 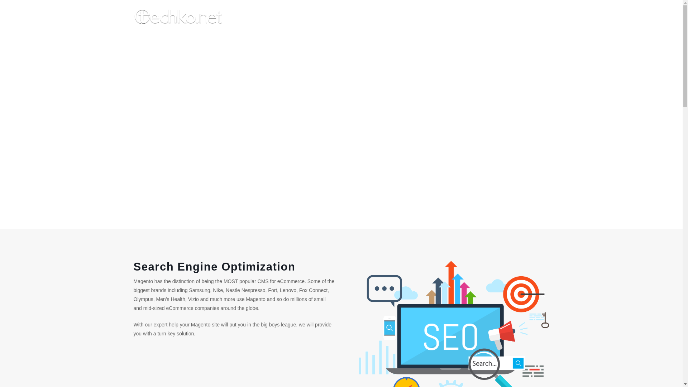 I want to click on PORTFOLIO, so click(x=363, y=14).